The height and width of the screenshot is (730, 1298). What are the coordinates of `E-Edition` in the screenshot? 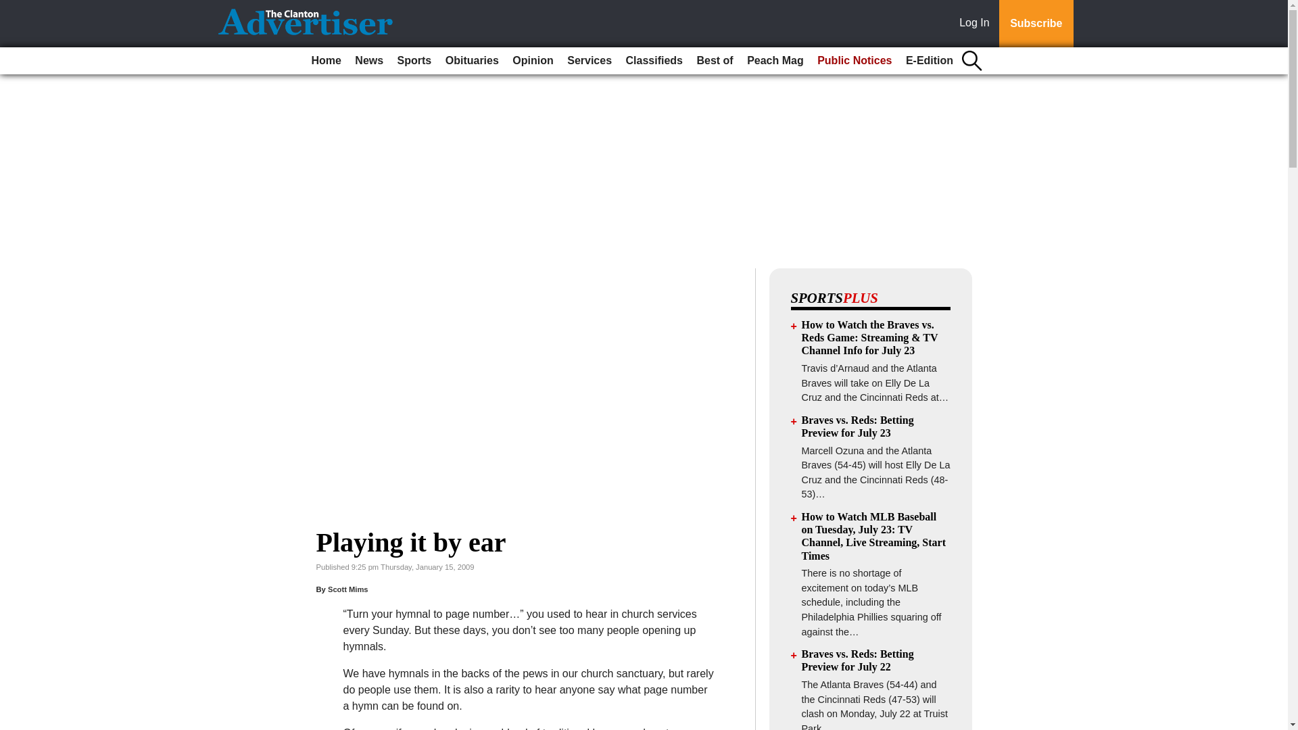 It's located at (930, 61).